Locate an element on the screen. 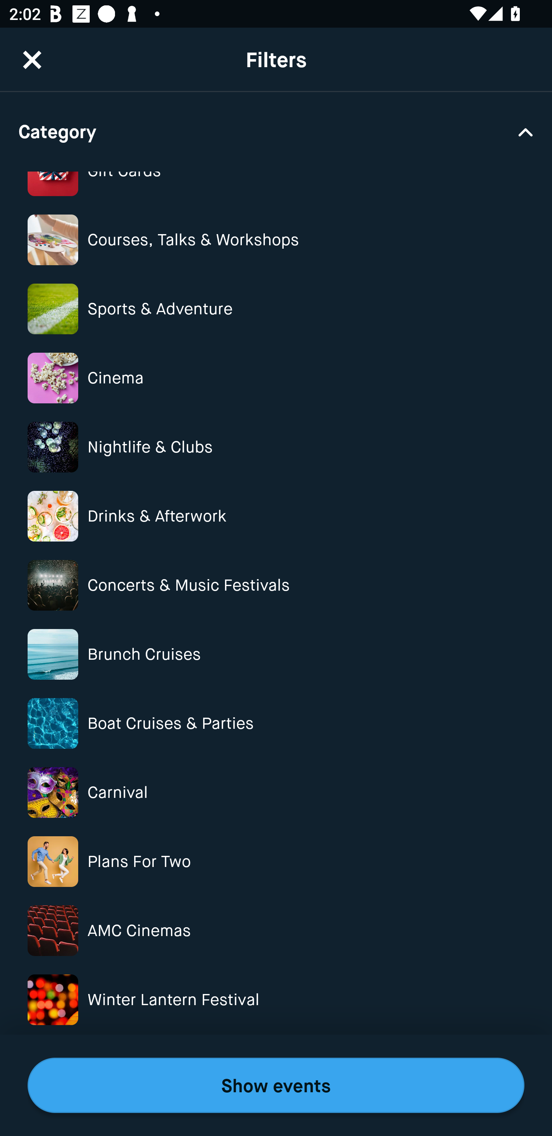 This screenshot has height=1136, width=552. Category Drop Down Arrow is located at coordinates (276, 131).